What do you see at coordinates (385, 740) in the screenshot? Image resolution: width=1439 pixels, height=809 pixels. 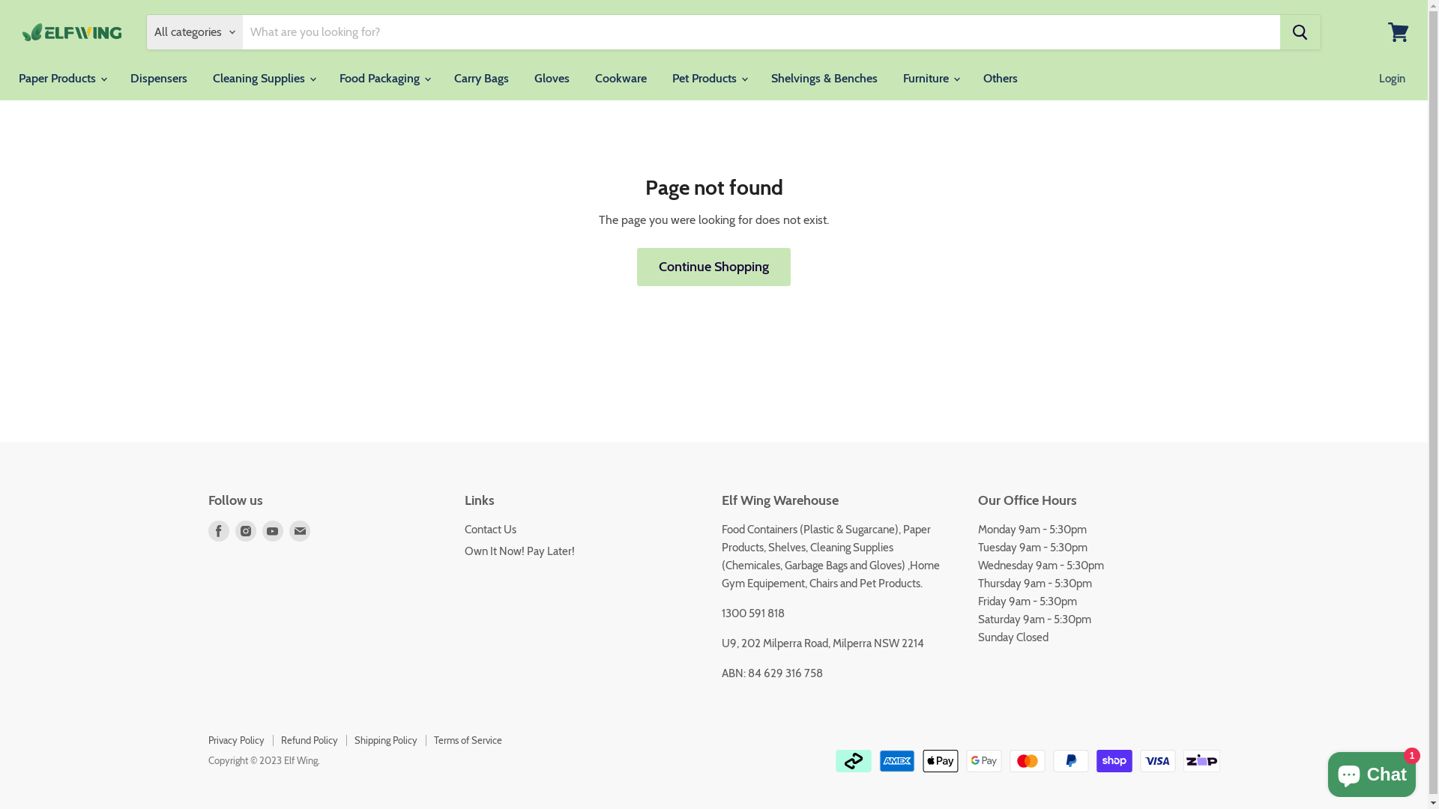 I see `Shipping Policy` at bounding box center [385, 740].